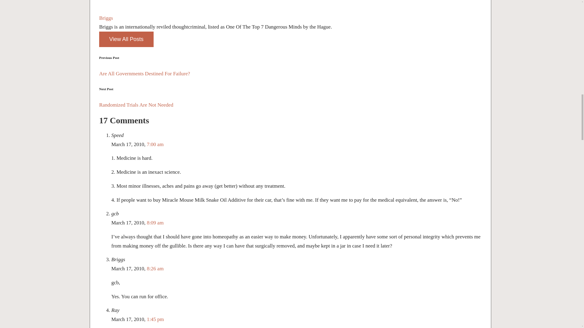 The image size is (584, 328). What do you see at coordinates (106, 18) in the screenshot?
I see `Briggs` at bounding box center [106, 18].